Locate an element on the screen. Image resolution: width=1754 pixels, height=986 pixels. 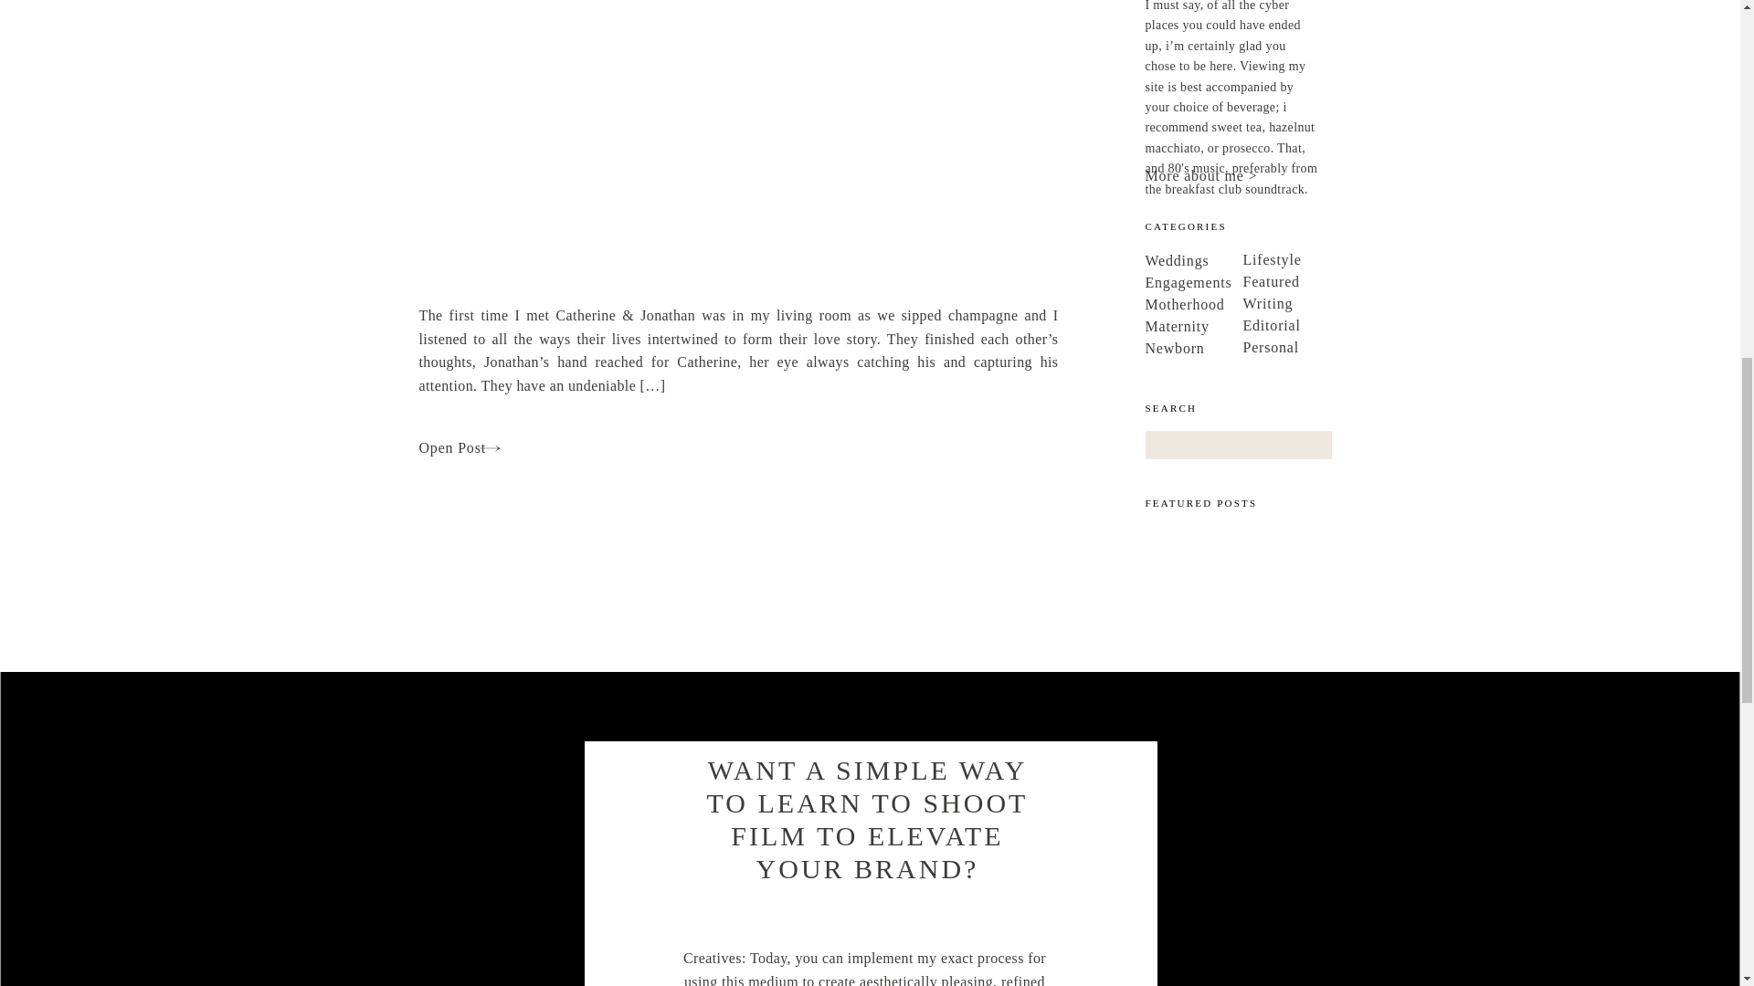
Newborn is located at coordinates (1231, 345).